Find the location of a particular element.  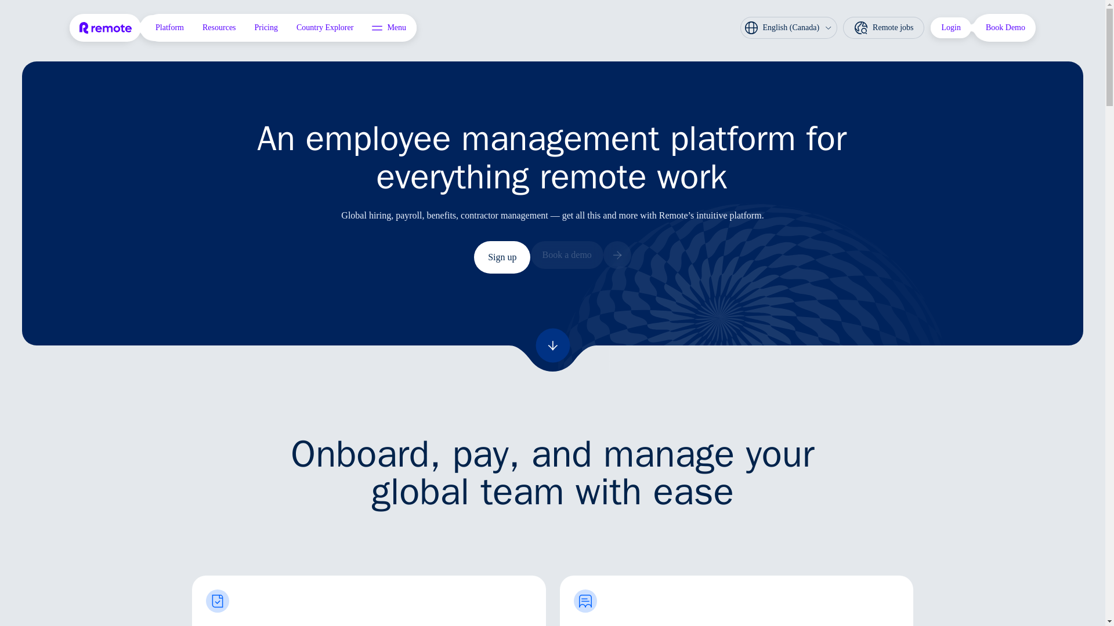

Hire Employees is located at coordinates (368, 600).